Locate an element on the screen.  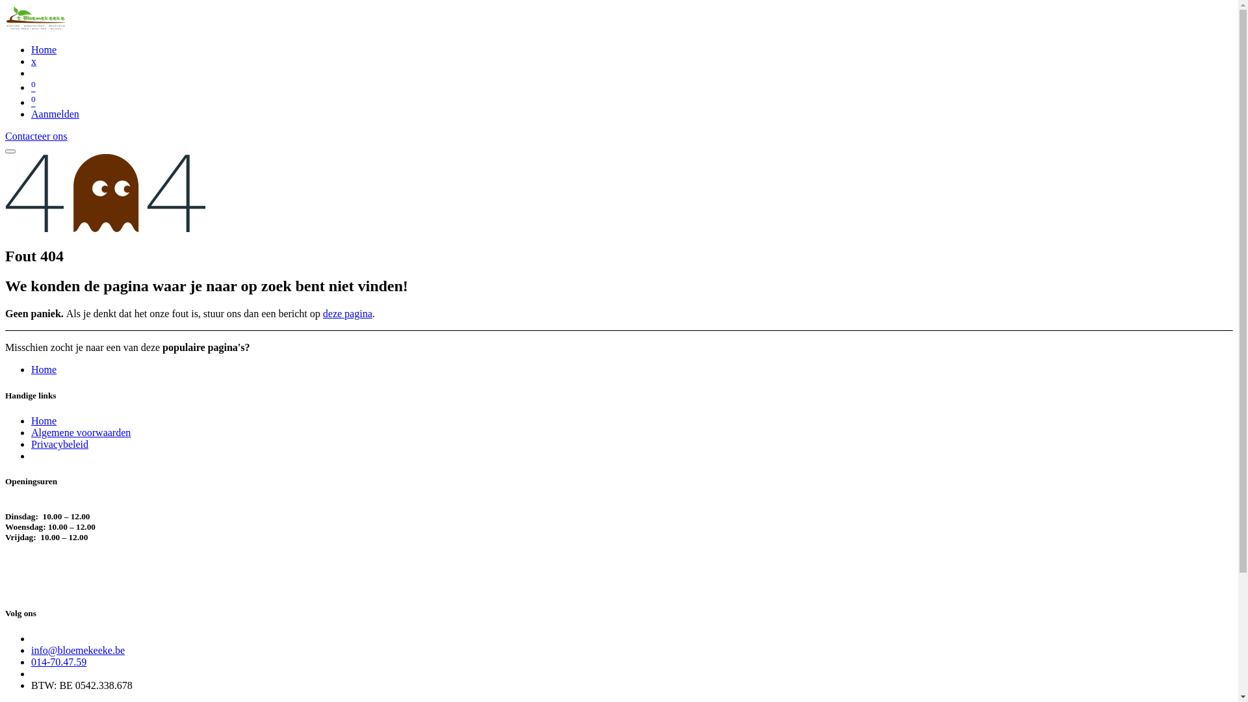
Home is located at coordinates (44, 369).